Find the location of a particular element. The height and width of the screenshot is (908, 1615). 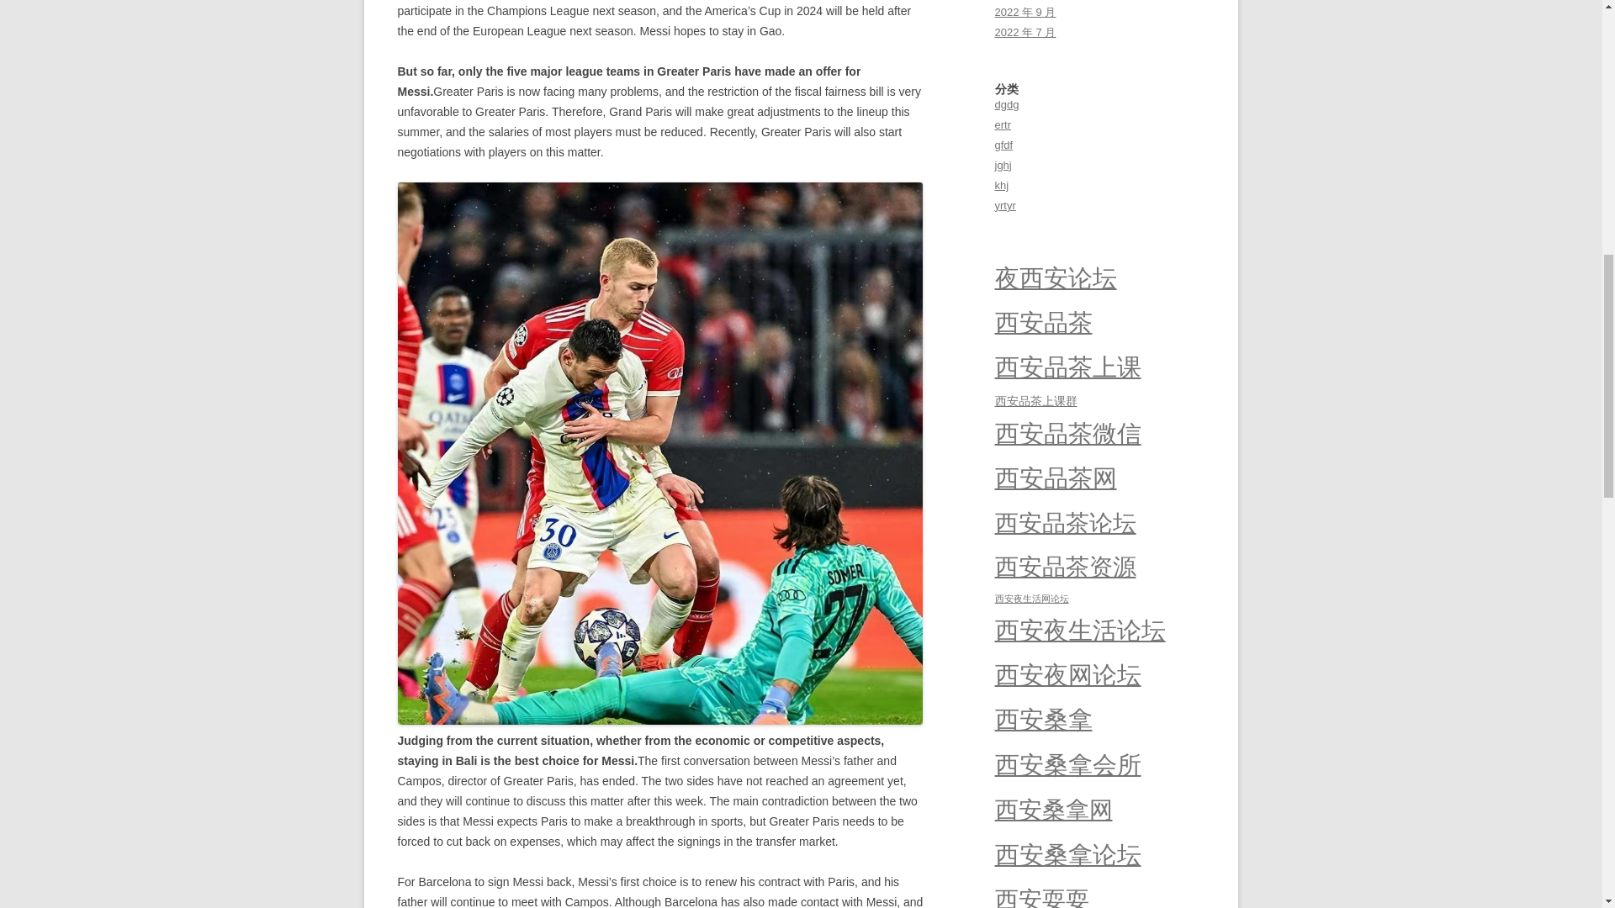

khj is located at coordinates (1001, 185).